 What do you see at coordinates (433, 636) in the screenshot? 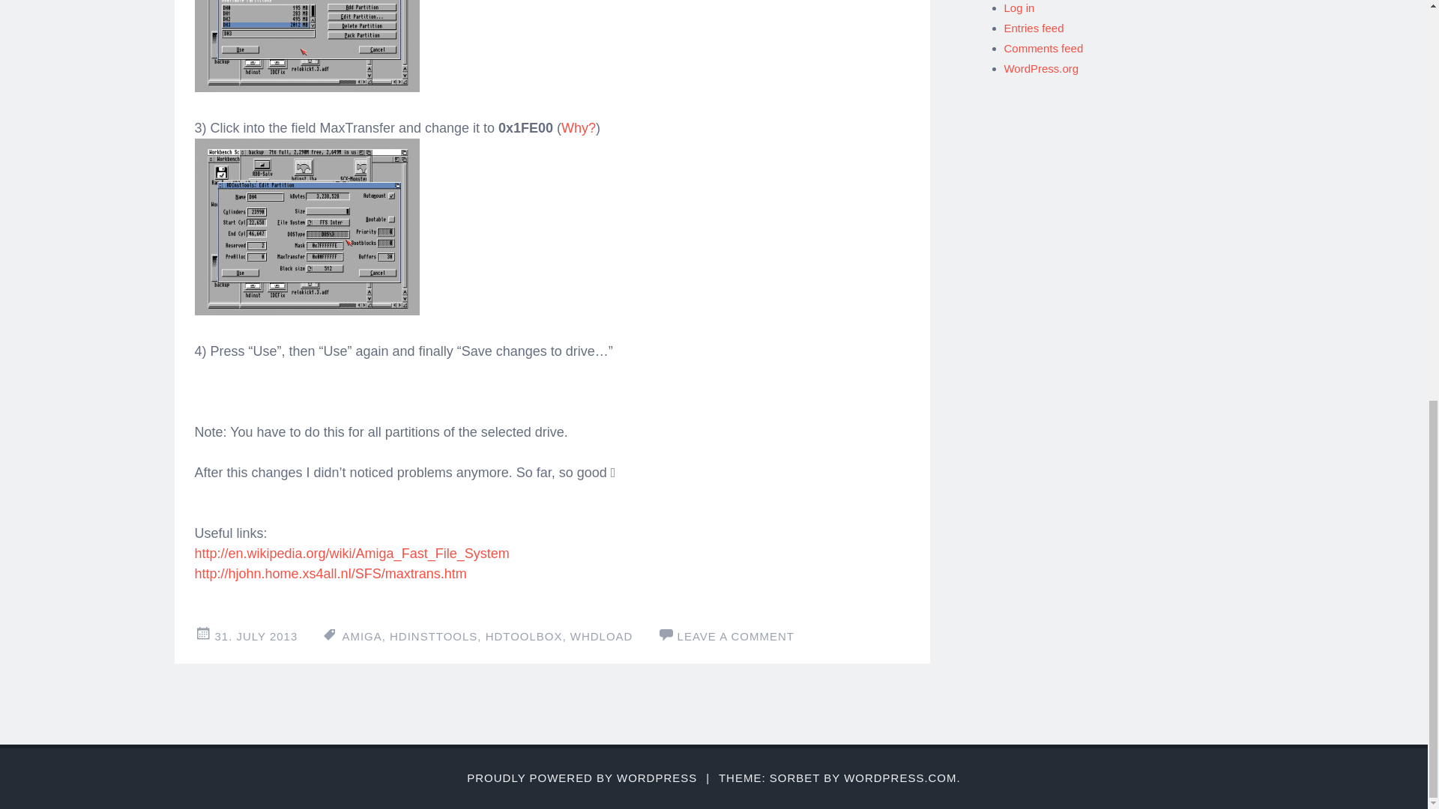
I see `HDINSTTOOLS` at bounding box center [433, 636].